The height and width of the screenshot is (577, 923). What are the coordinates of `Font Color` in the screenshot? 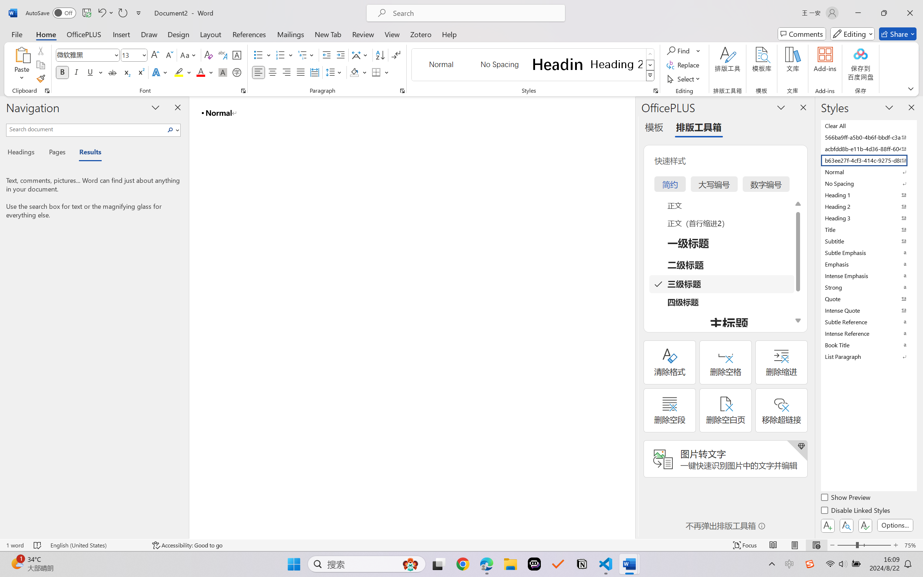 It's located at (205, 72).